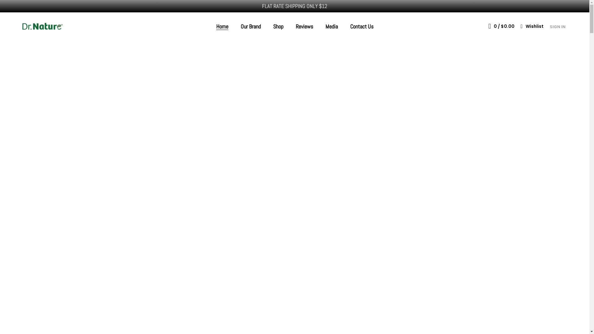 The width and height of the screenshot is (594, 334). I want to click on Home, so click(222, 27).